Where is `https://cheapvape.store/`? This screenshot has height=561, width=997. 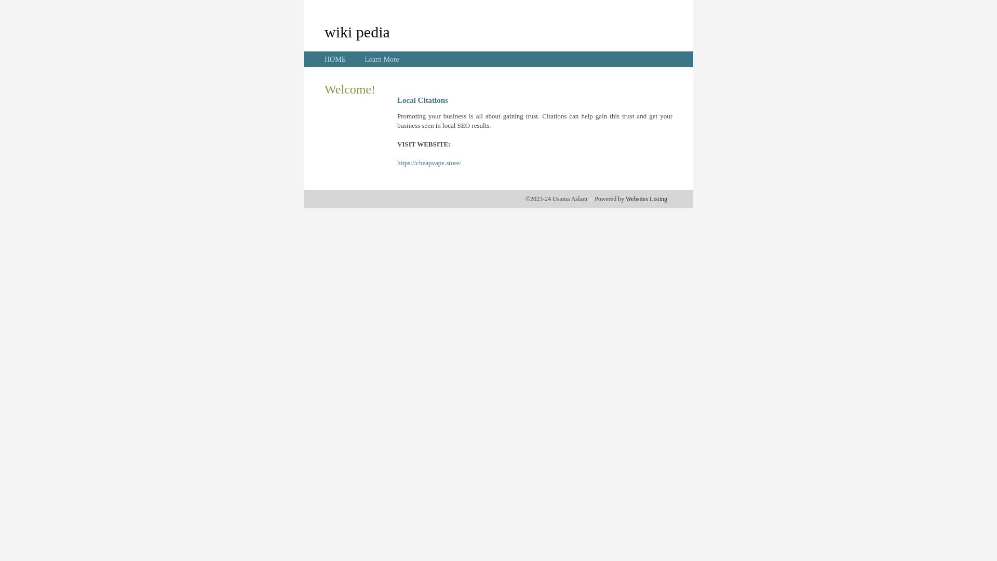
https://cheapvape.store/ is located at coordinates (429, 163).